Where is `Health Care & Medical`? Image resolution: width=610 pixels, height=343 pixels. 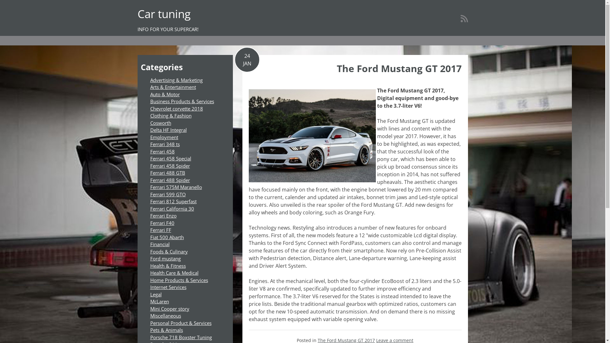 Health Care & Medical is located at coordinates (174, 273).